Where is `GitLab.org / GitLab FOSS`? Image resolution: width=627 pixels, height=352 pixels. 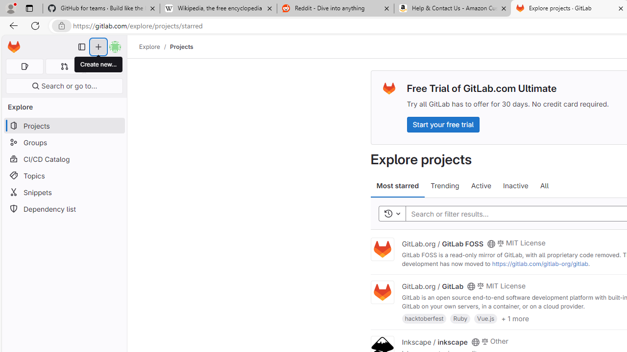 GitLab.org / GitLab FOSS is located at coordinates (442, 243).